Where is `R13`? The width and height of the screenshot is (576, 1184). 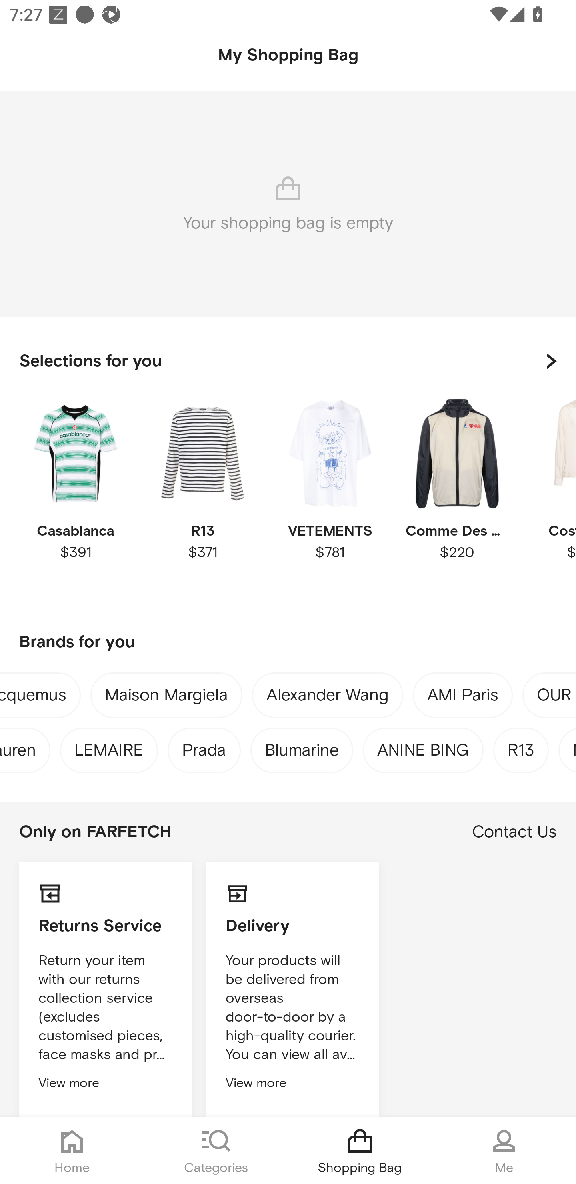 R13 is located at coordinates (521, 747).